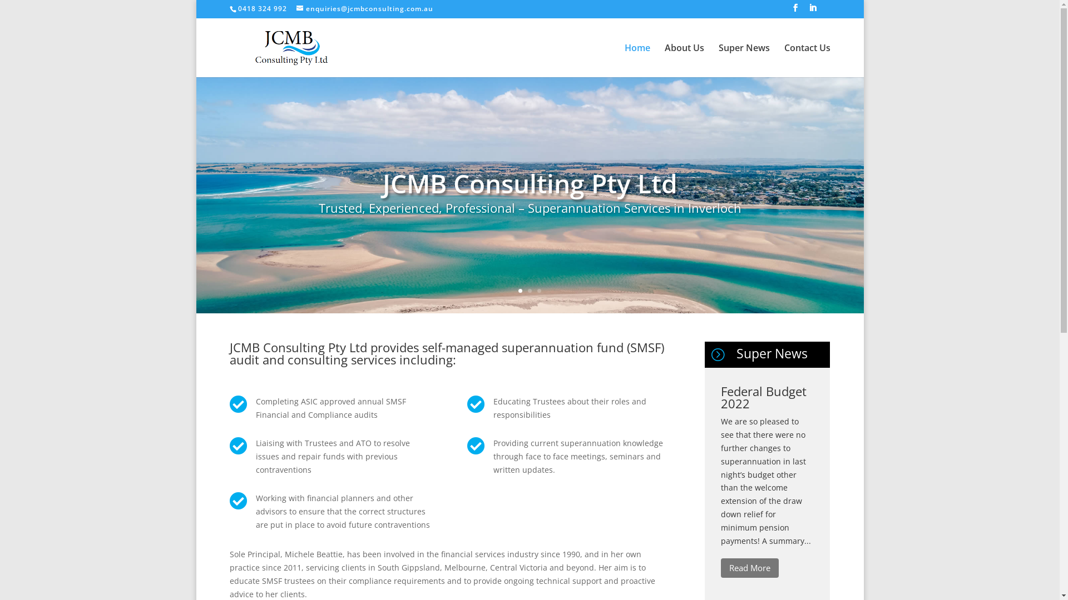 The image size is (1068, 600). I want to click on Super News, so click(744, 60).